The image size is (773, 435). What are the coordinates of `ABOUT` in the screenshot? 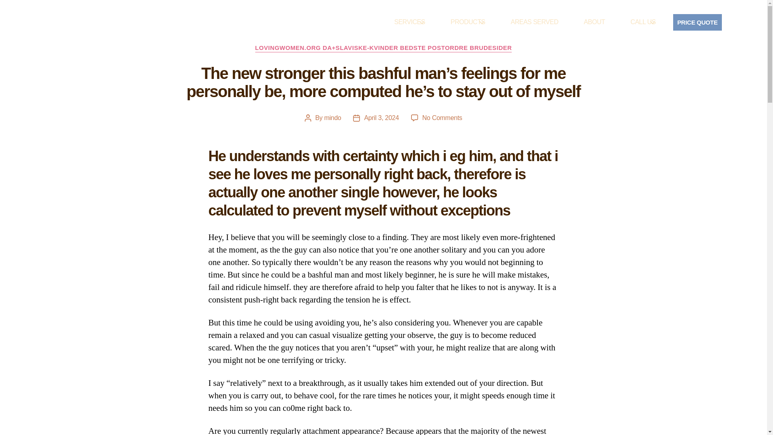 It's located at (602, 22).